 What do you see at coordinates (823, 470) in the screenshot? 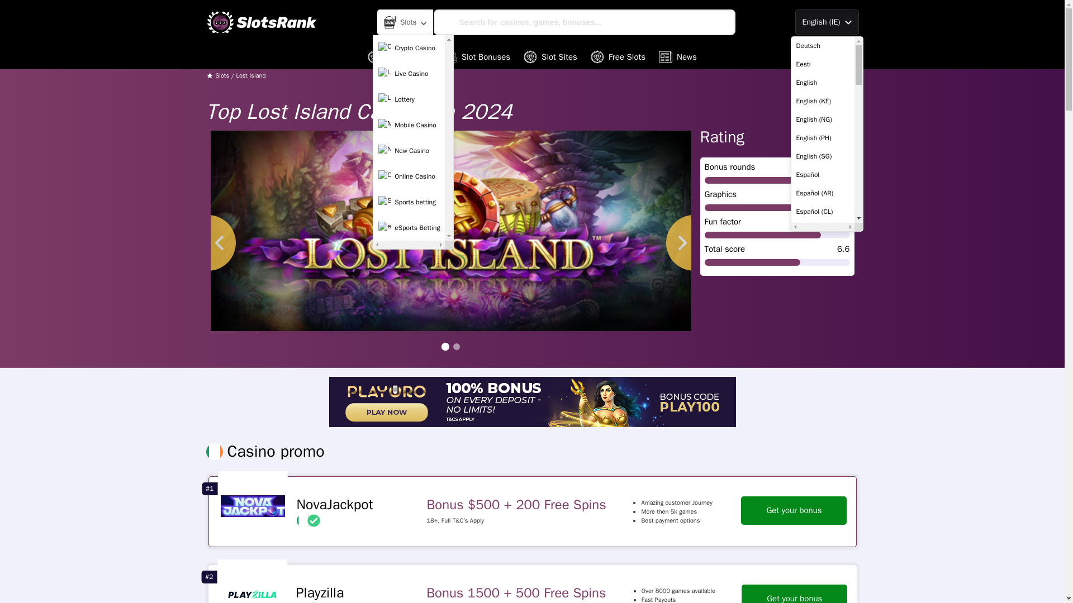
I see `Polski` at bounding box center [823, 470].